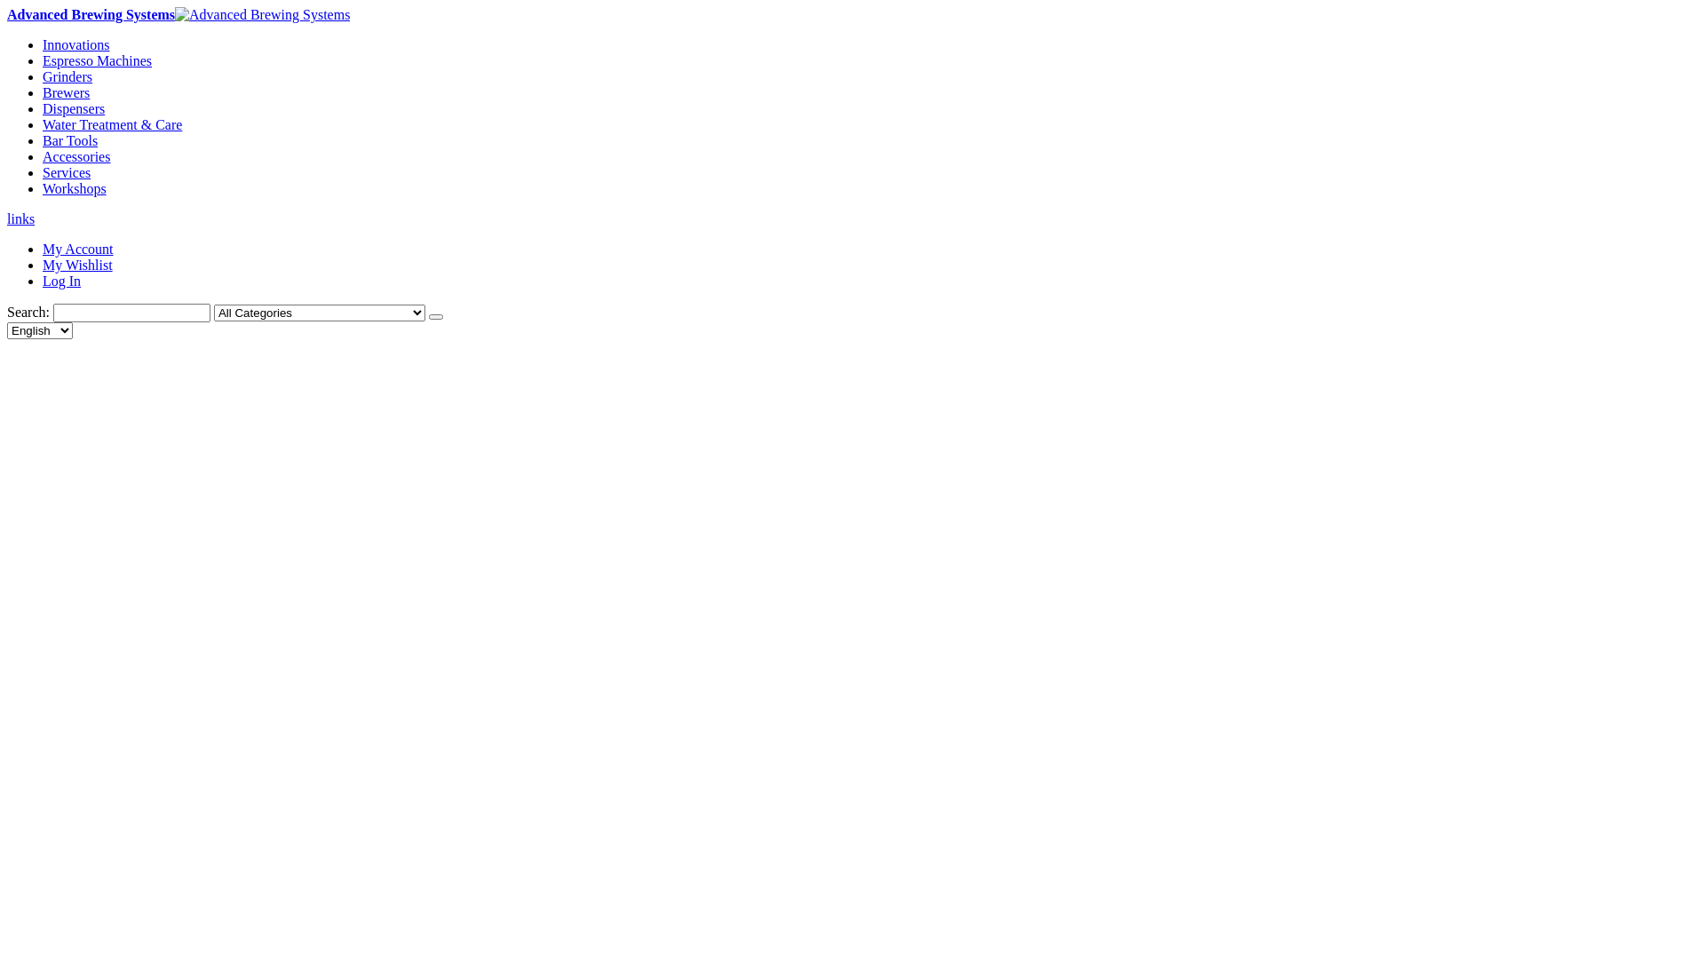 The height and width of the screenshot is (959, 1705). What do you see at coordinates (98, 60) in the screenshot?
I see `Espresso Machines` at bounding box center [98, 60].